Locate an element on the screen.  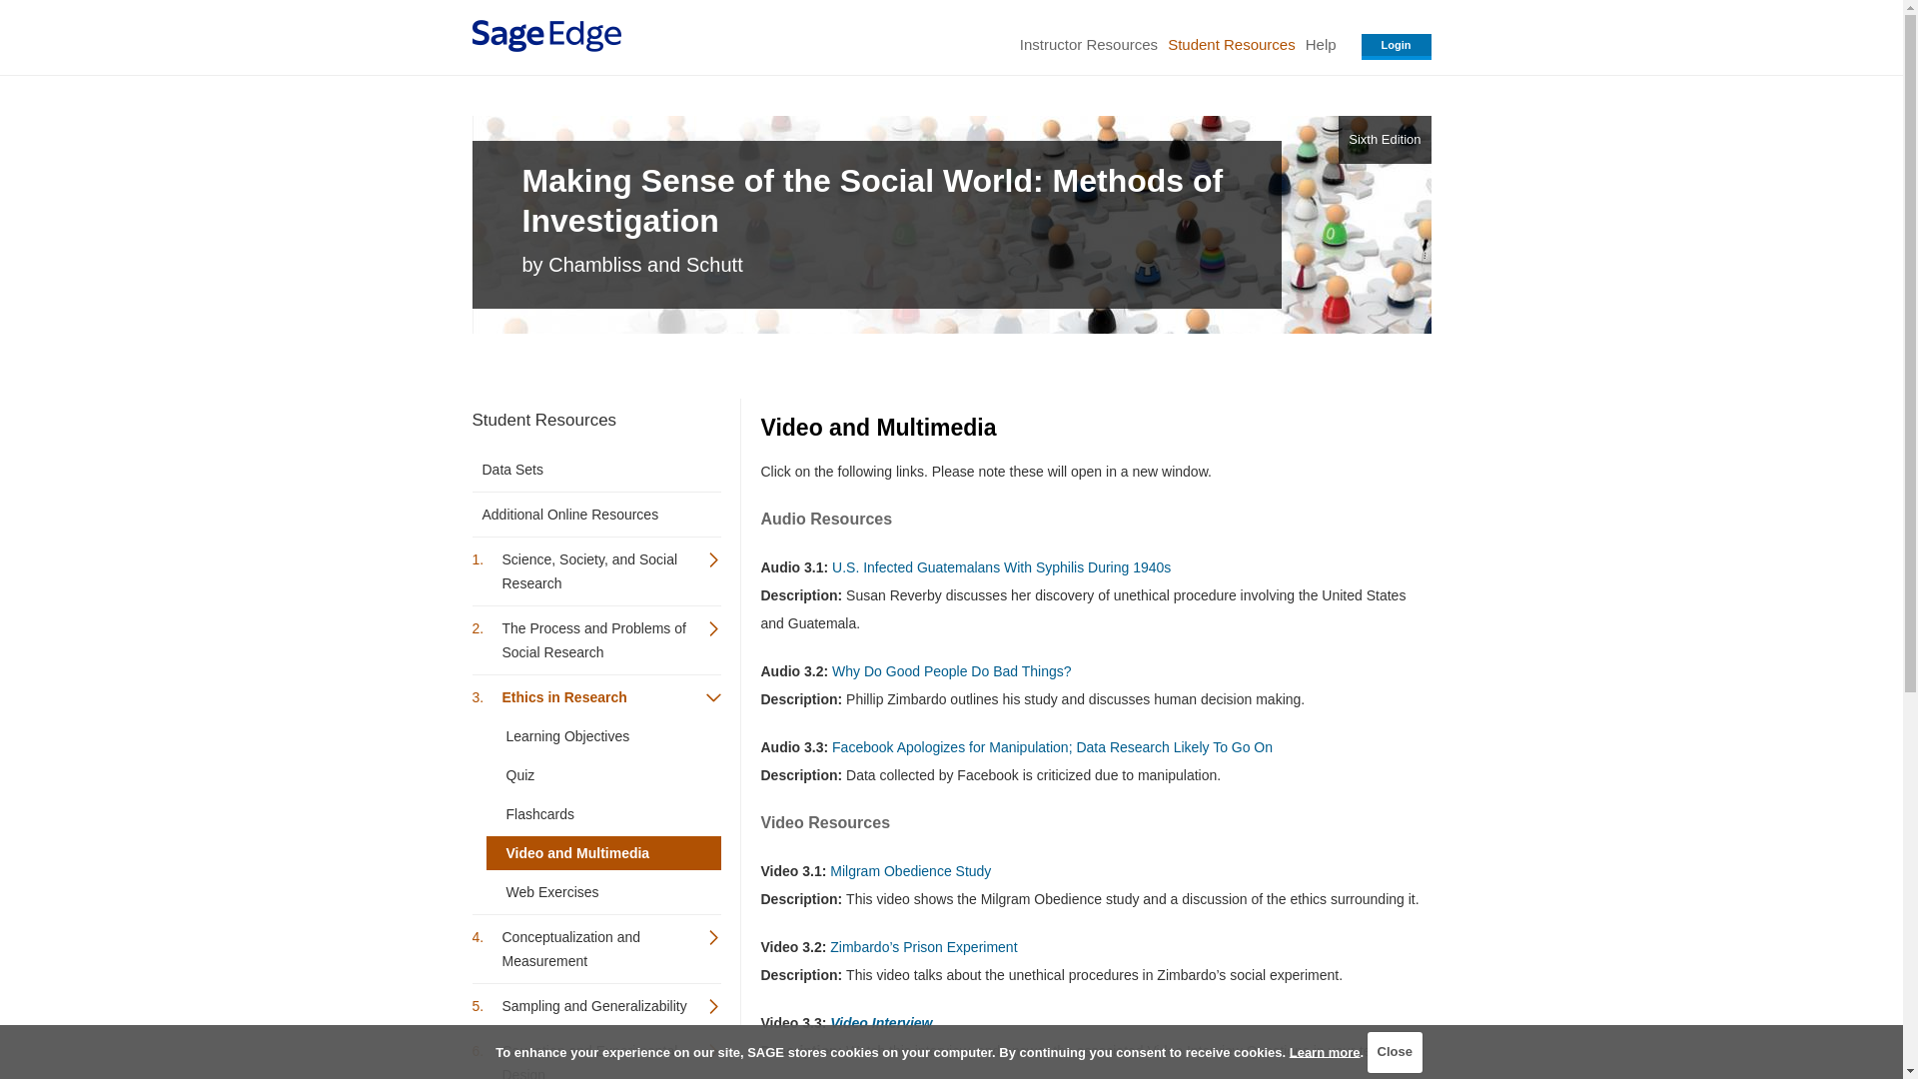
Ethics in Research is located at coordinates (595, 697).